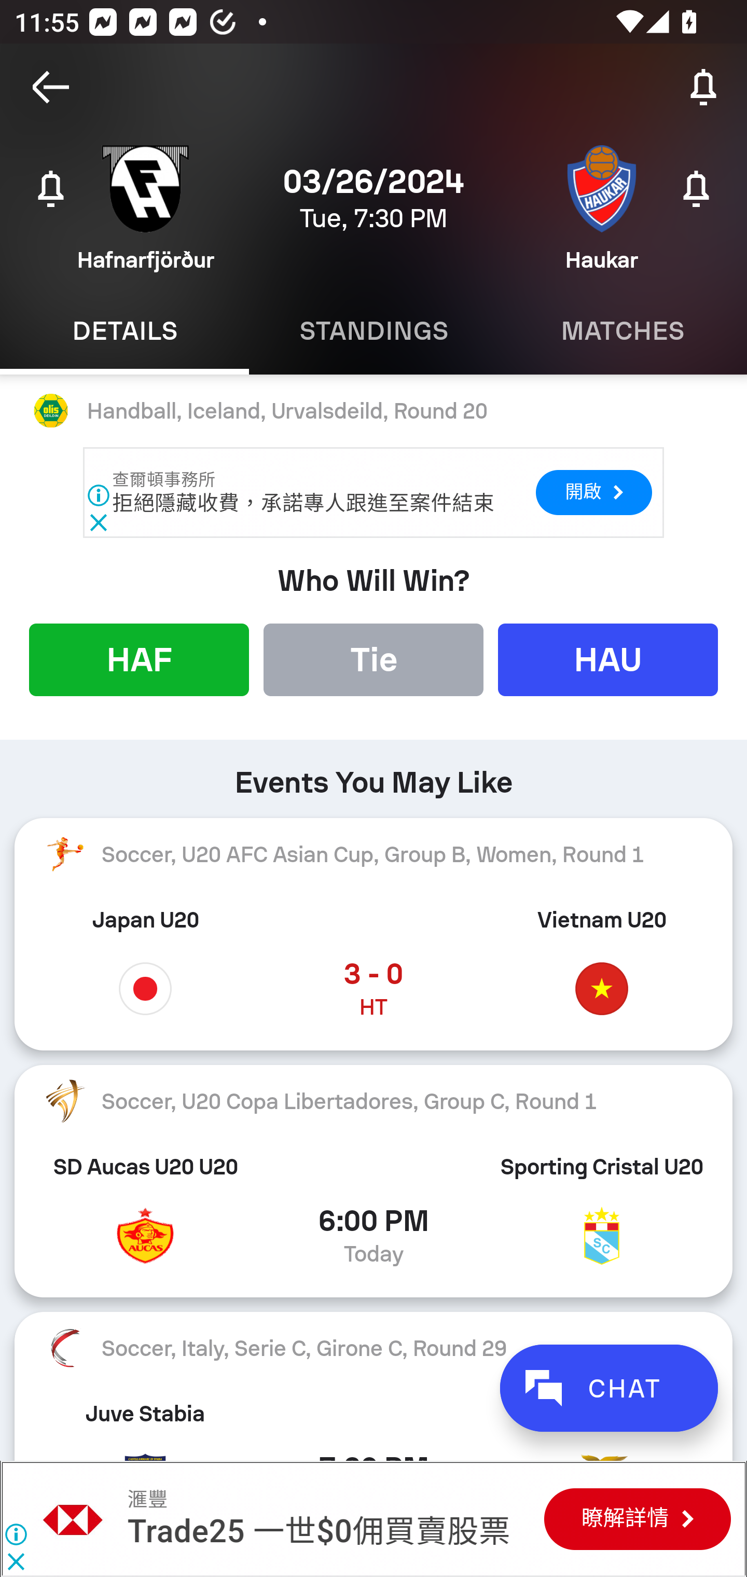 The width and height of the screenshot is (747, 1577). What do you see at coordinates (74, 1519) in the screenshot?
I see `滙豐` at bounding box center [74, 1519].